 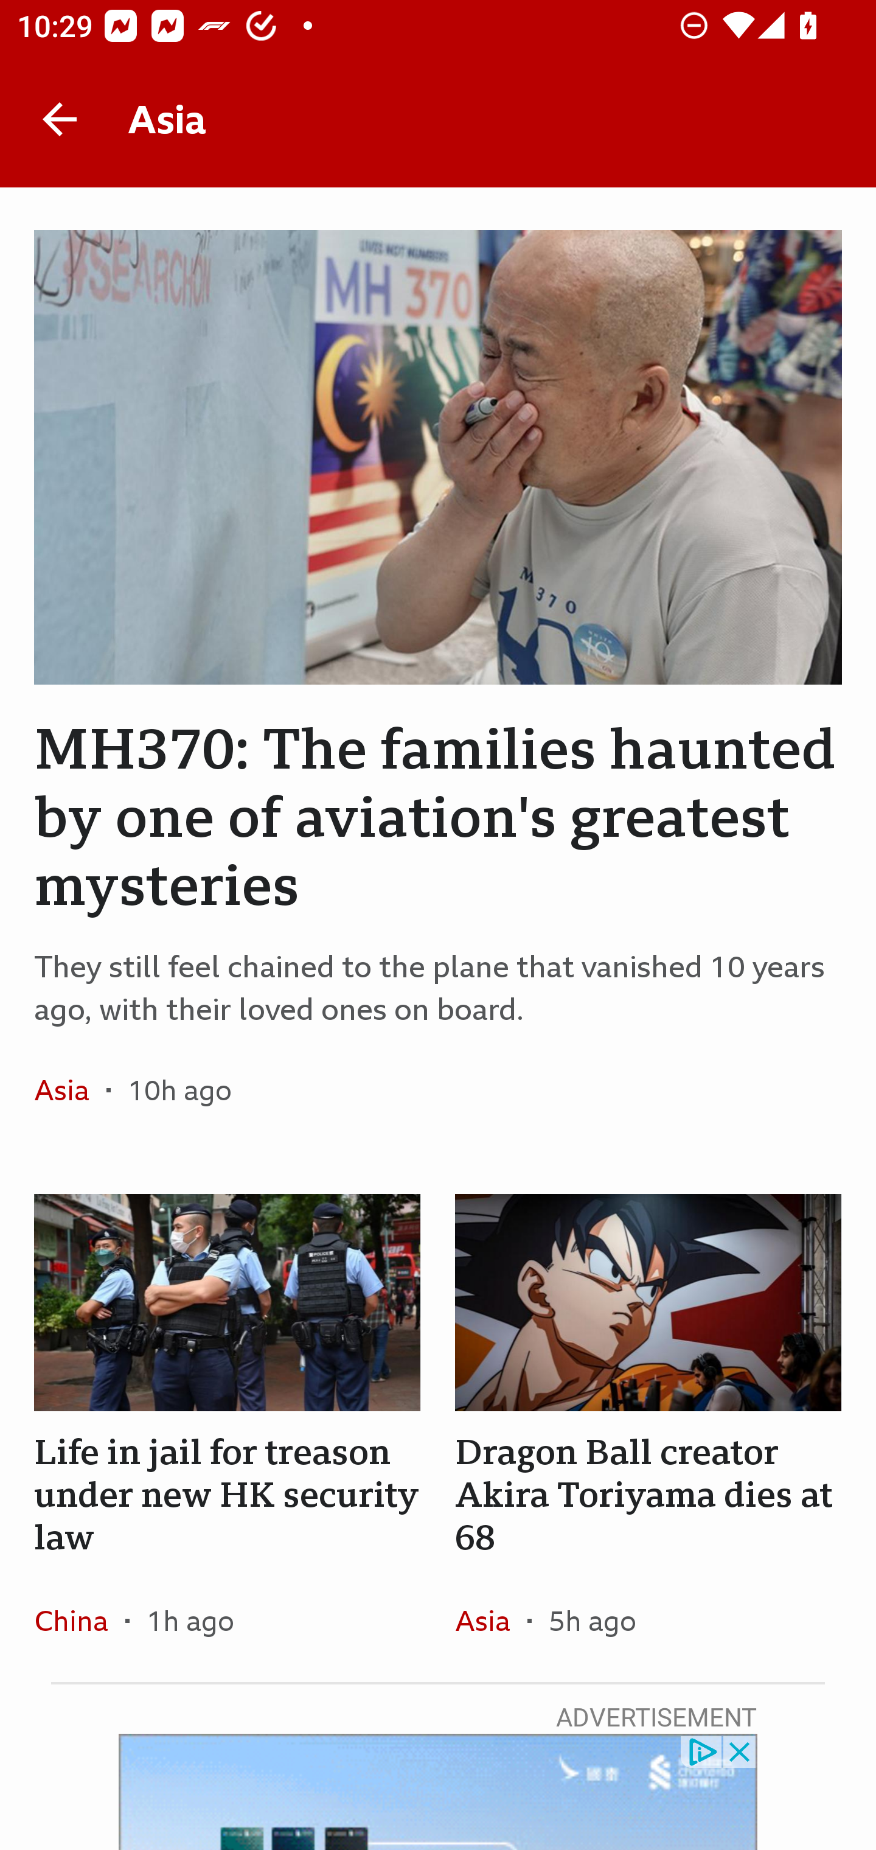 What do you see at coordinates (490, 1620) in the screenshot?
I see `Asia In the section Asia` at bounding box center [490, 1620].